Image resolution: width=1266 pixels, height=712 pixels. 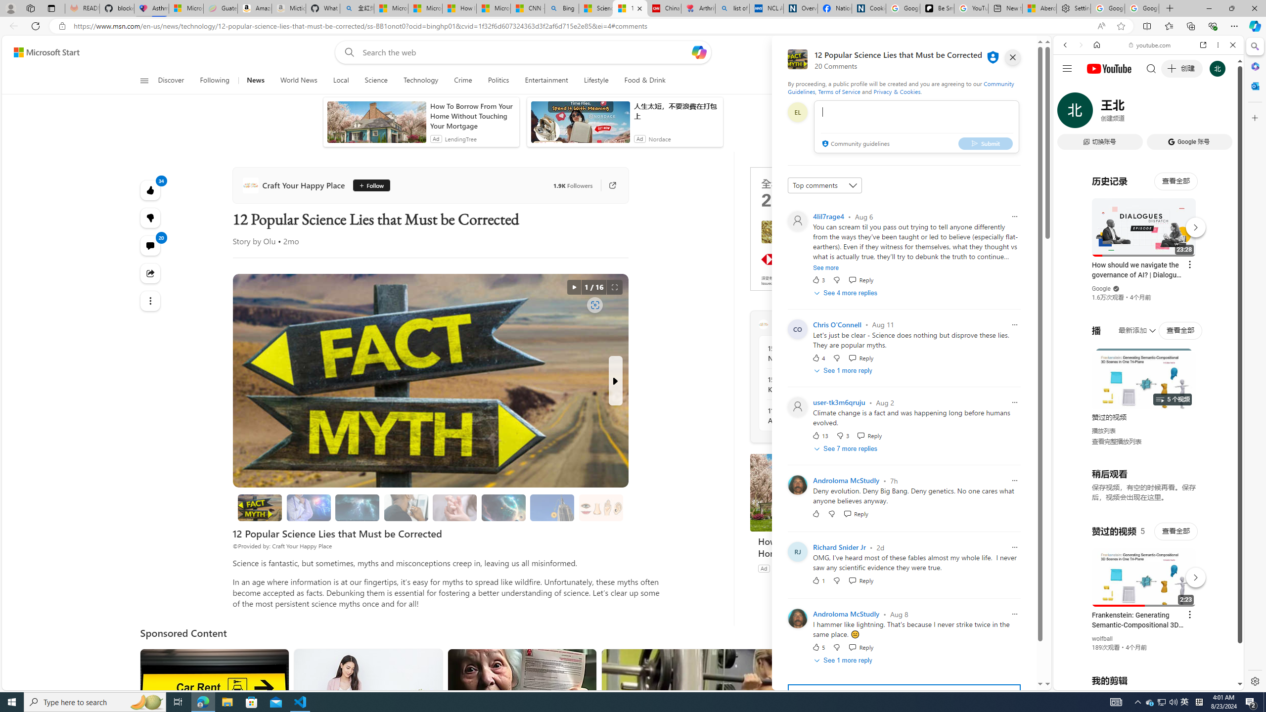 What do you see at coordinates (503, 507) in the screenshot?
I see `Space Myths` at bounding box center [503, 507].